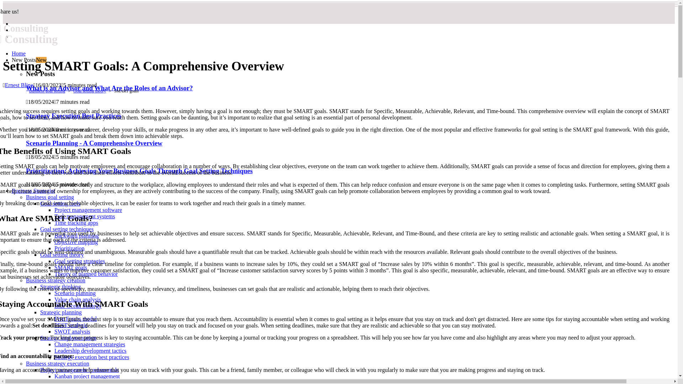 This screenshot has height=384, width=683. Describe the element at coordinates (29, 60) in the screenshot. I see `New PostsNew` at that location.